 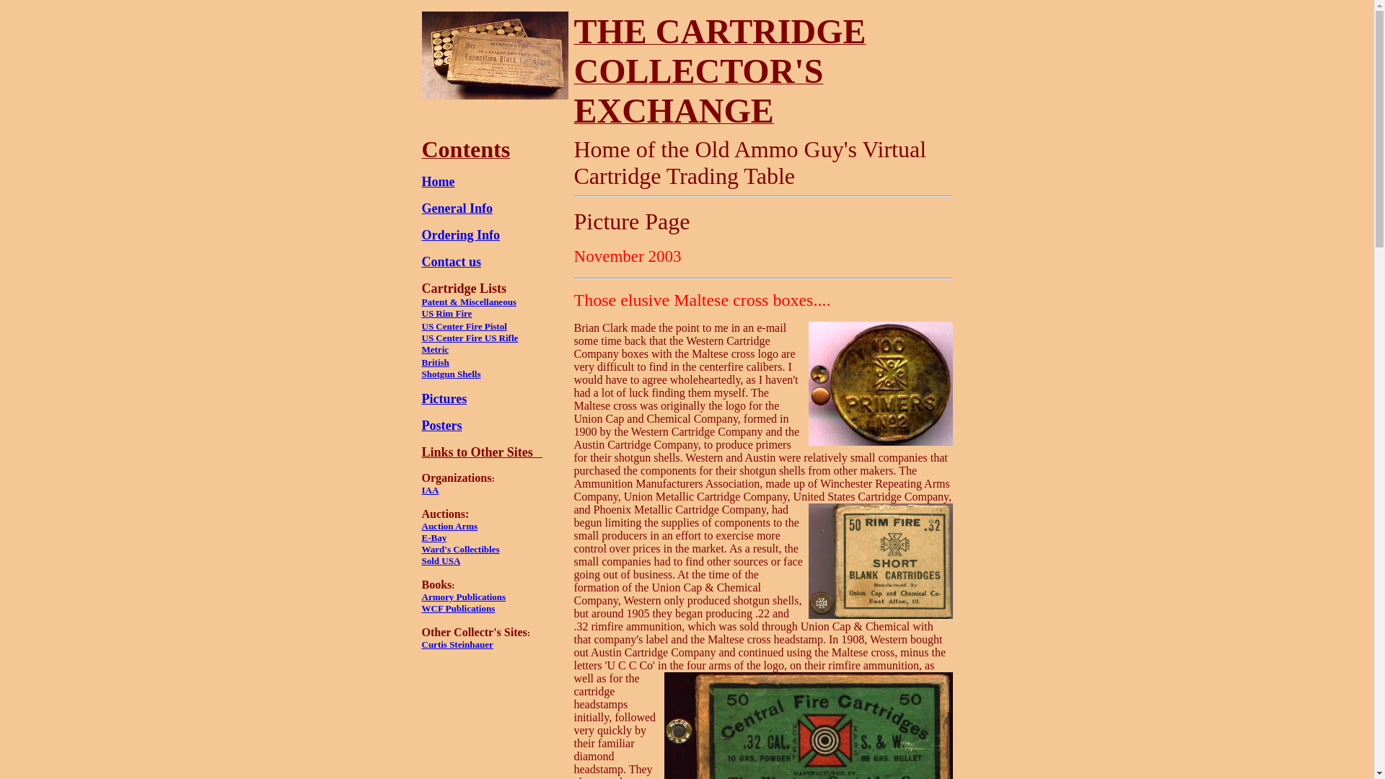 I want to click on Posters, so click(x=441, y=426).